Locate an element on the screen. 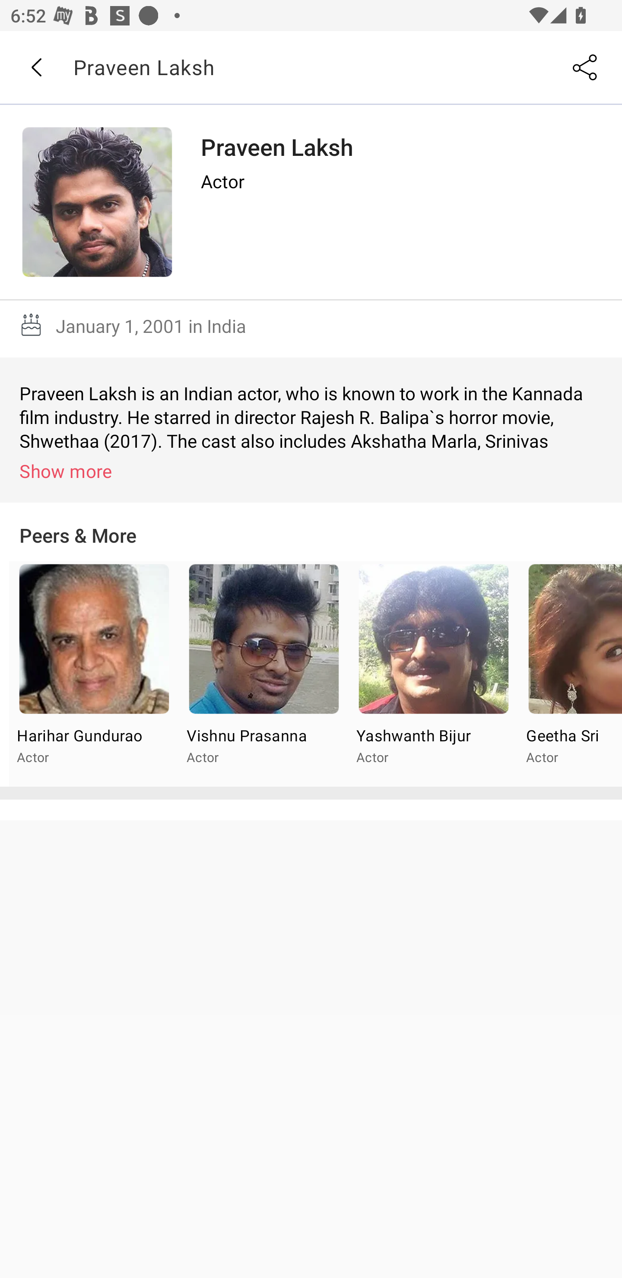 This screenshot has width=622, height=1278. Show more is located at coordinates (314, 471).